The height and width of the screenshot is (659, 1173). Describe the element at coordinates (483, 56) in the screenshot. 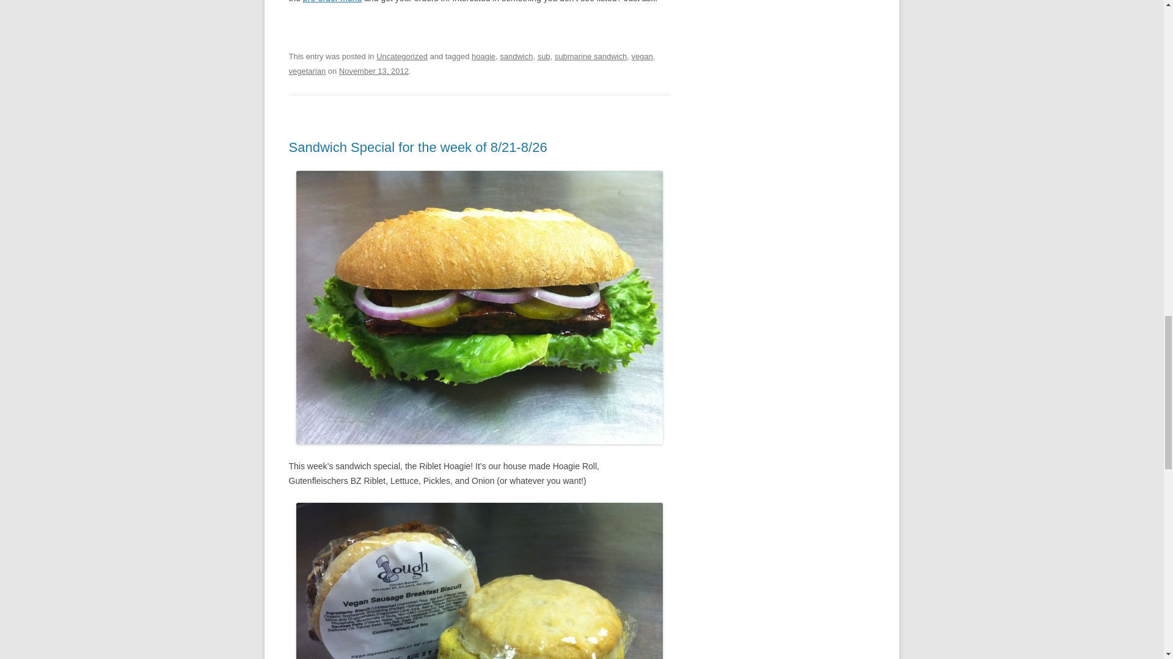

I see `hoagie` at that location.